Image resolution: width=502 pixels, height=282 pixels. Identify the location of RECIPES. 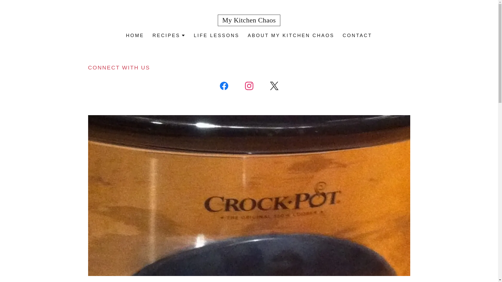
(169, 36).